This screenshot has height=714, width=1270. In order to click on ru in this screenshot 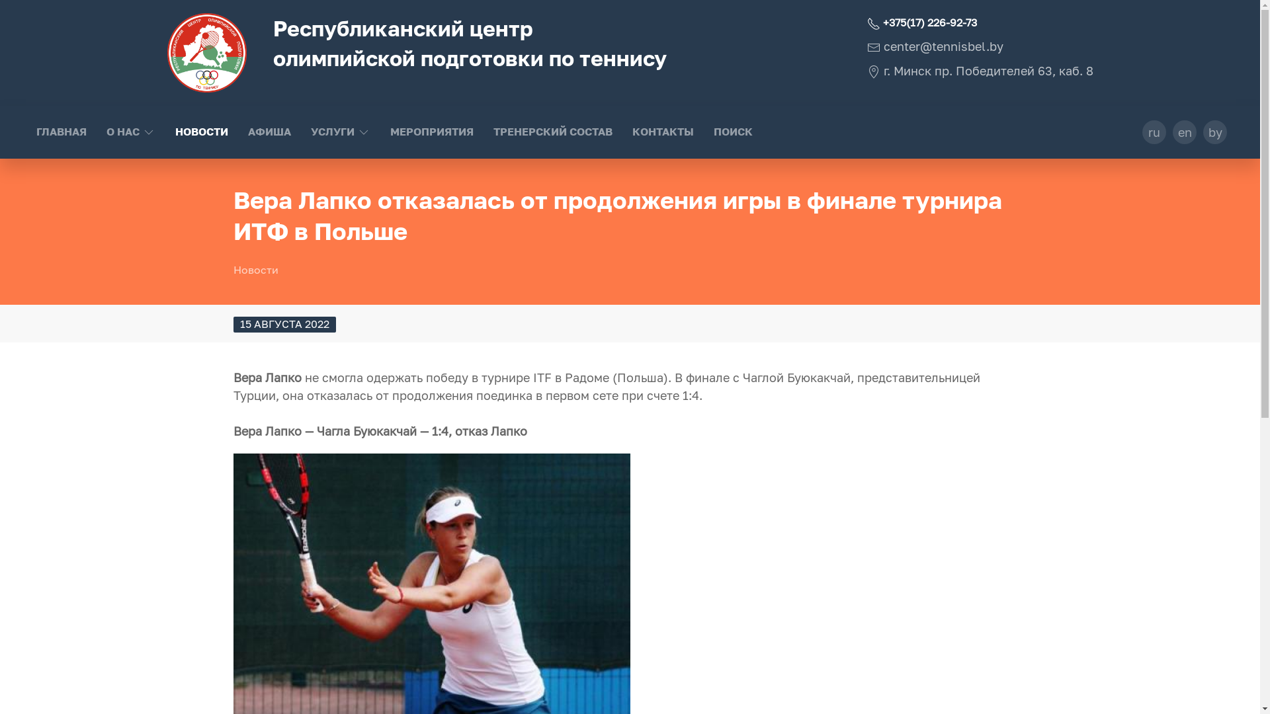, I will do `click(1154, 132)`.